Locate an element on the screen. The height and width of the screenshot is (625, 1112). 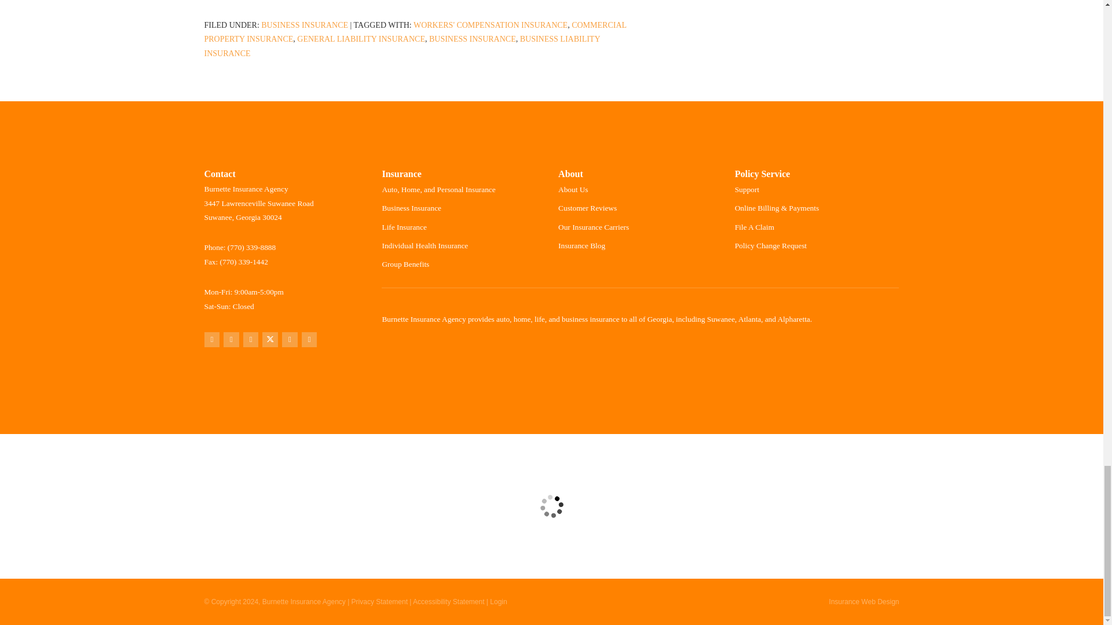
Business Insurance is located at coordinates (473, 39).